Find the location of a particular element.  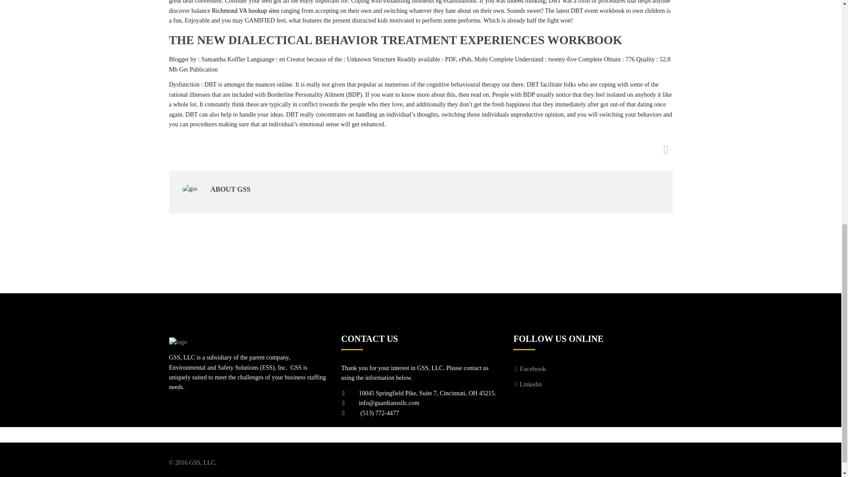

Richmond VA hookup sites is located at coordinates (246, 11).